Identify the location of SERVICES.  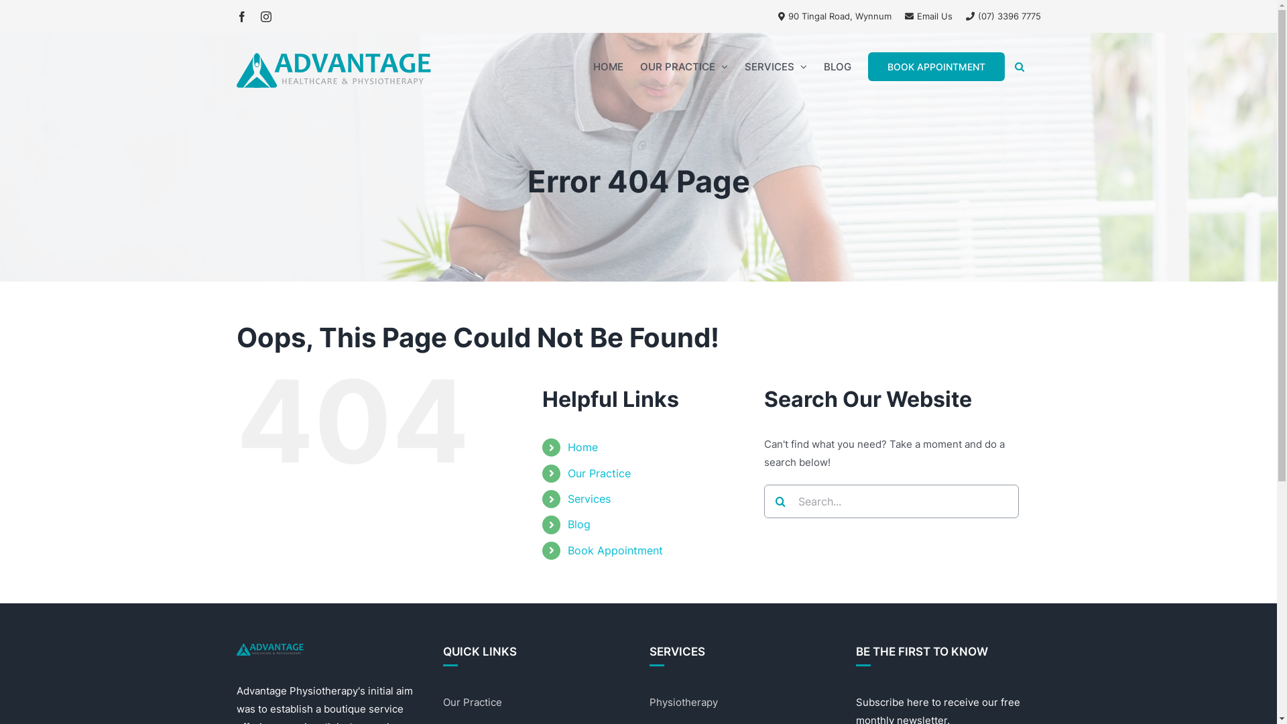
(775, 66).